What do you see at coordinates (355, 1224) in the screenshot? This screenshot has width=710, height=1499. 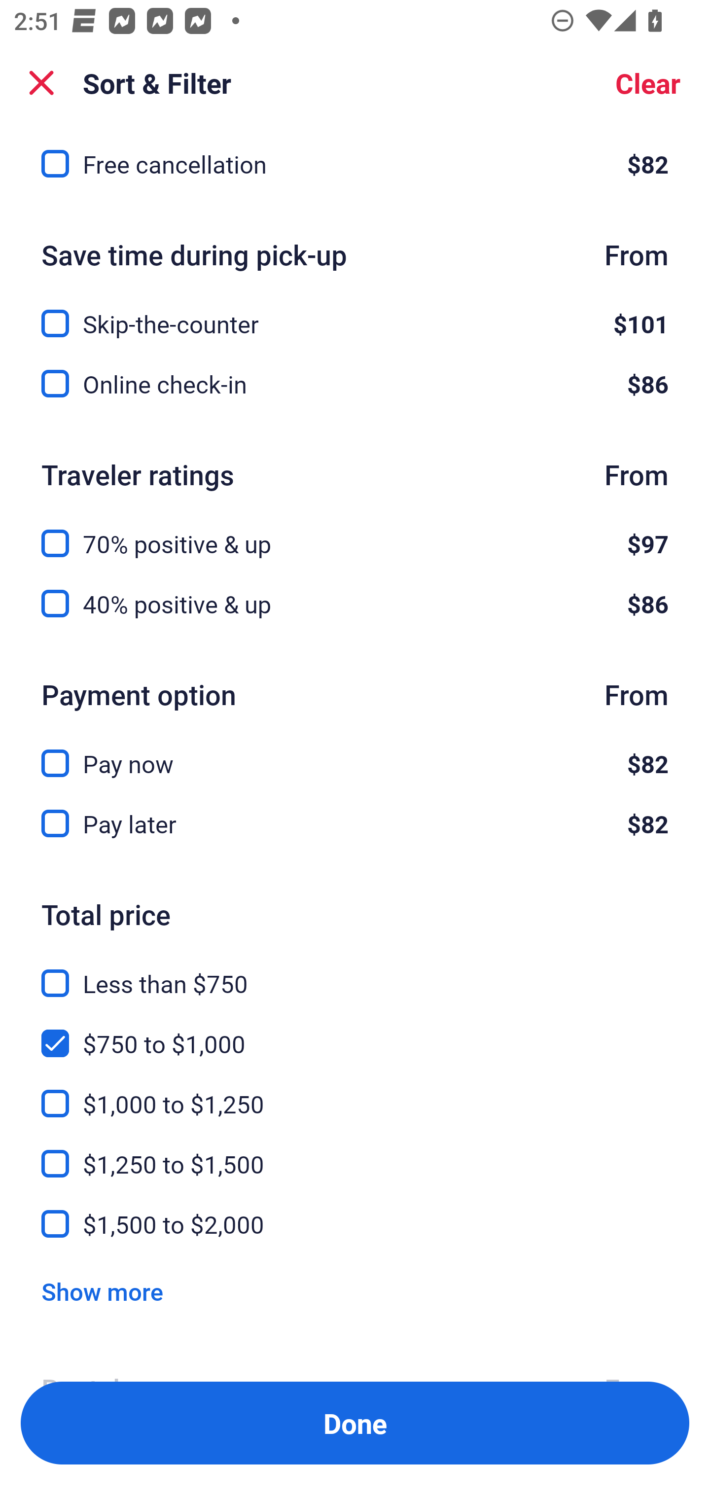 I see `$1,500 to $2,000, $1,500 to $2,000` at bounding box center [355, 1224].